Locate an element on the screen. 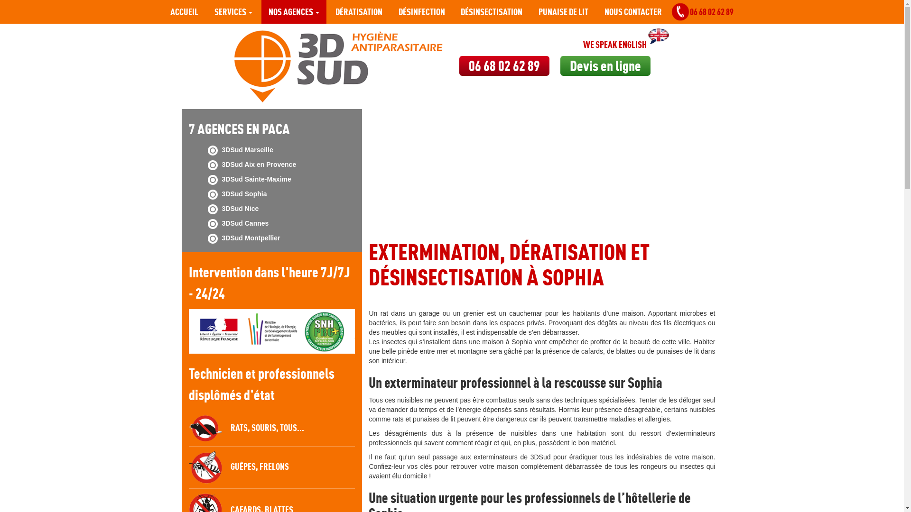  Devis en ligne is located at coordinates (605, 65).